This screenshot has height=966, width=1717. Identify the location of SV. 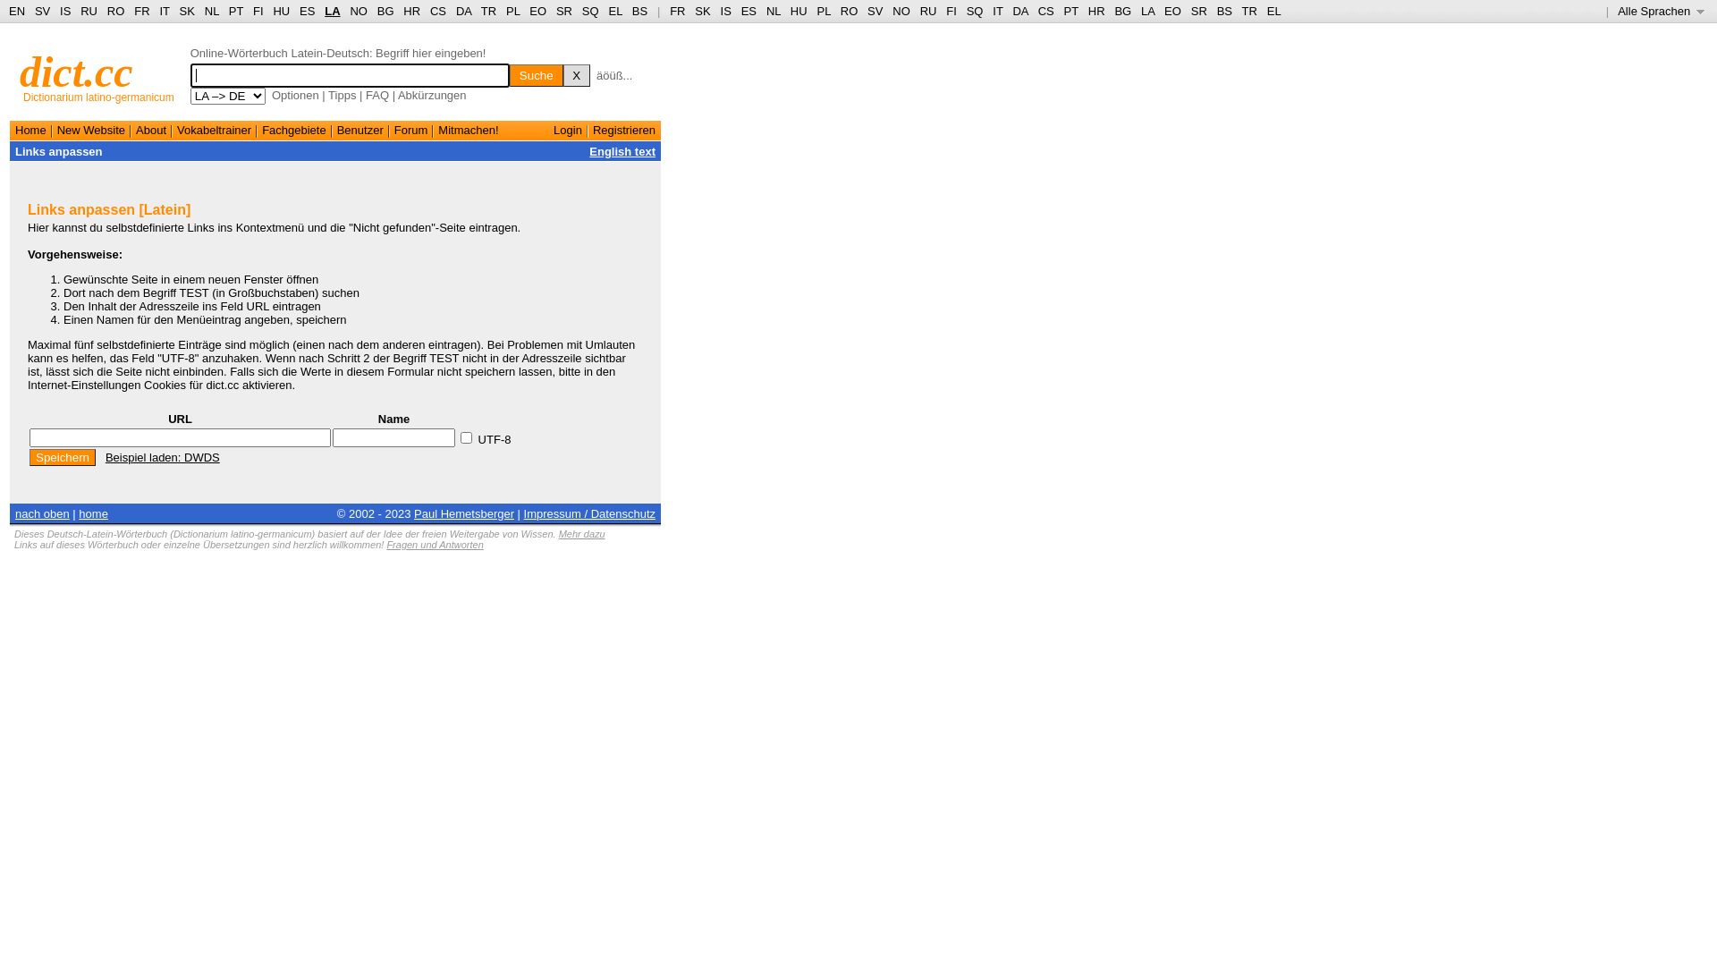
(875, 11).